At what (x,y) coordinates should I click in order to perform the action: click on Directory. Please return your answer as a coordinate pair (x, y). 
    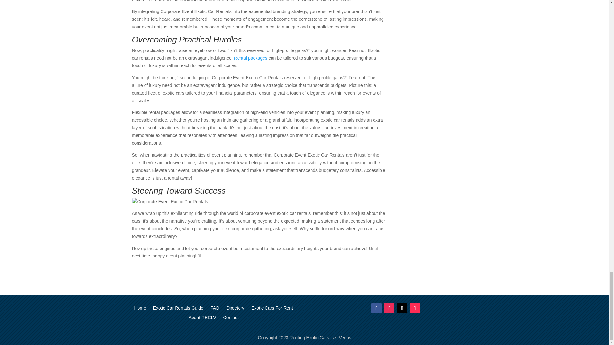
    Looking at the image, I should click on (235, 309).